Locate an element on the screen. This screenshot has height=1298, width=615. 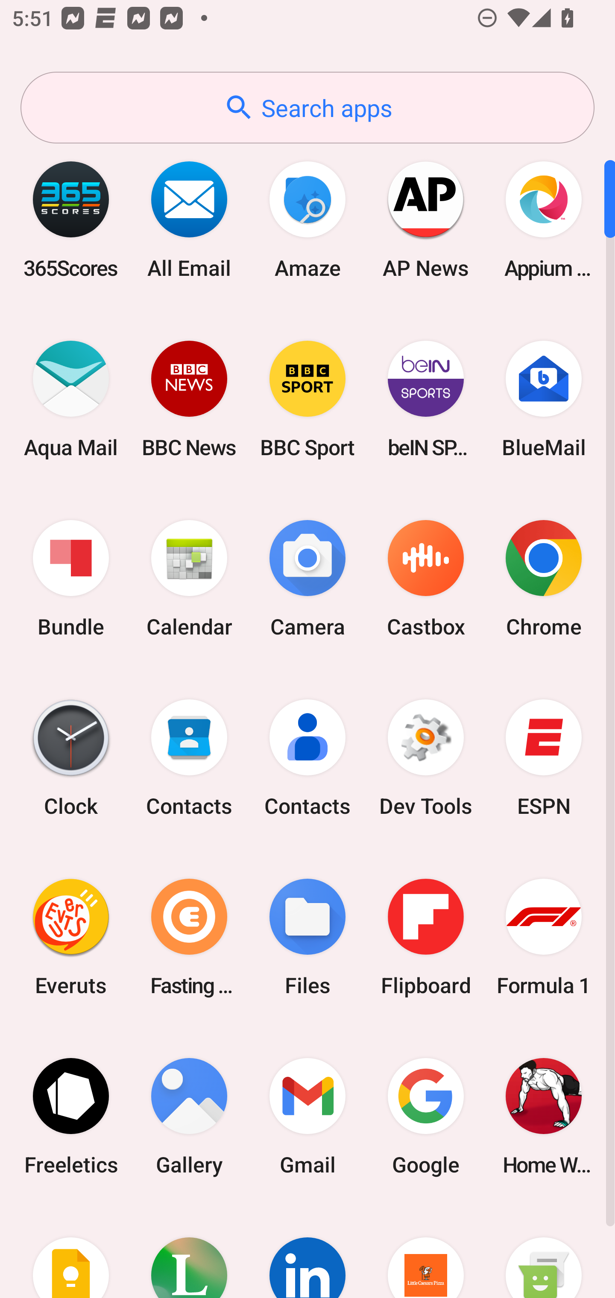
Fasting Coach is located at coordinates (189, 937).